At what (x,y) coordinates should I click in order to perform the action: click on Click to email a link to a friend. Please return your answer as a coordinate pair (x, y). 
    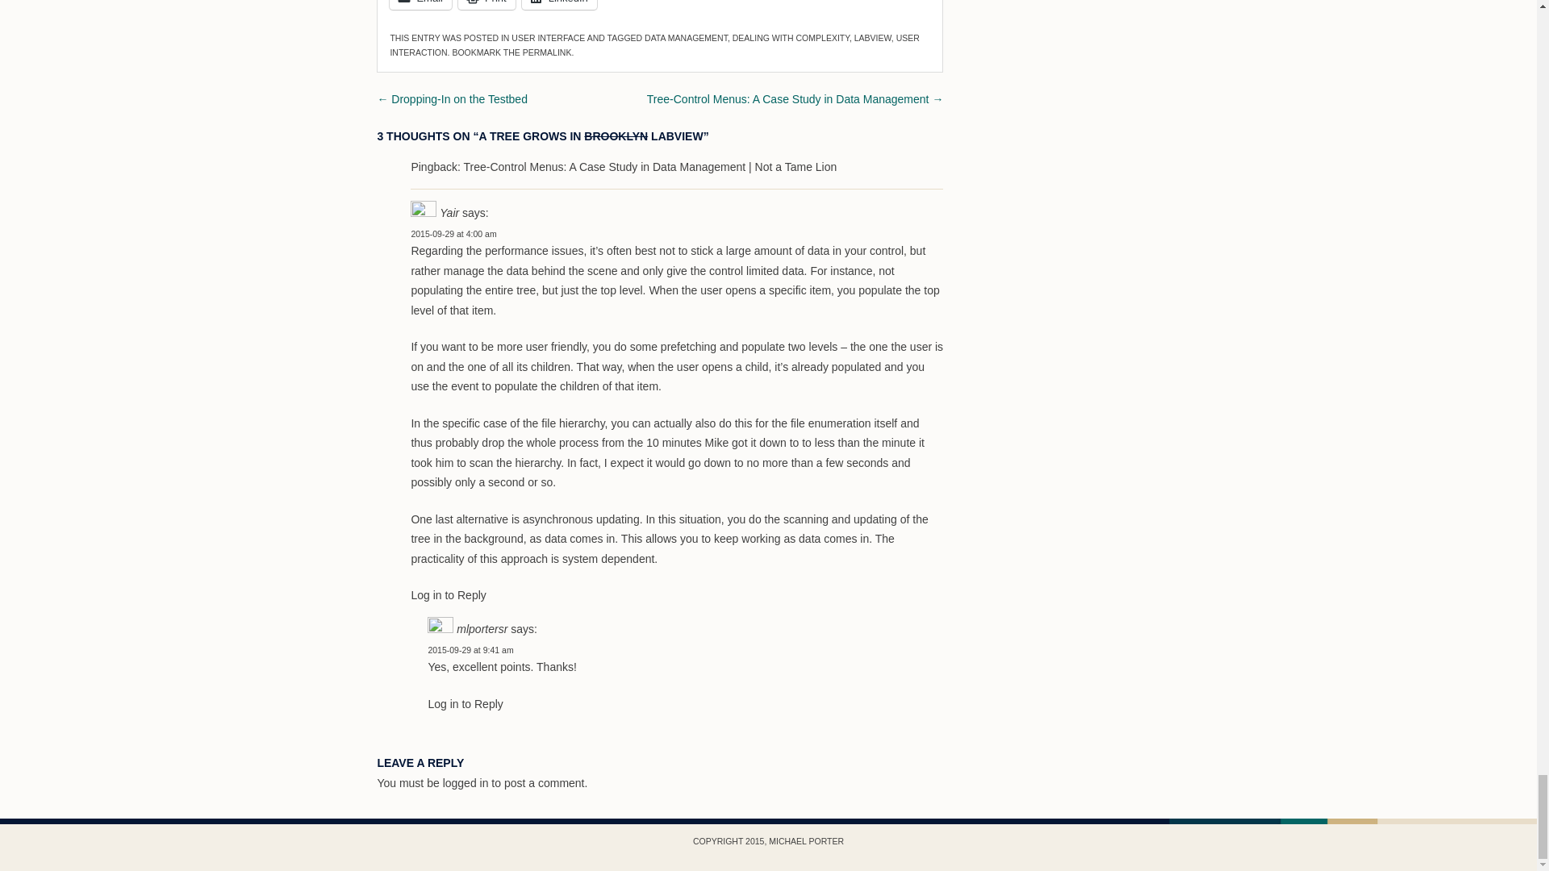
    Looking at the image, I should click on (421, 5).